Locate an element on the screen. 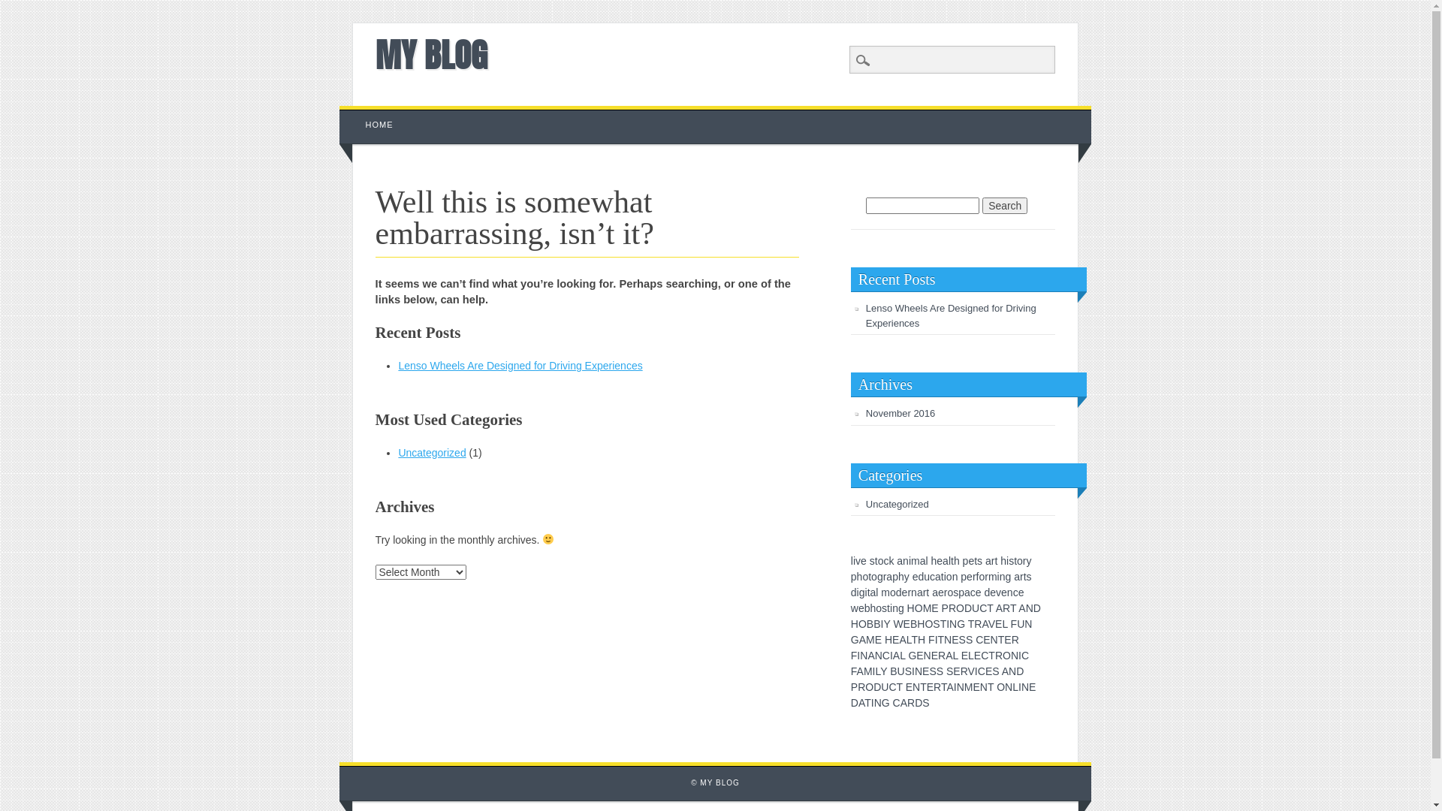 This screenshot has width=1442, height=811. R is located at coordinates (911, 703).